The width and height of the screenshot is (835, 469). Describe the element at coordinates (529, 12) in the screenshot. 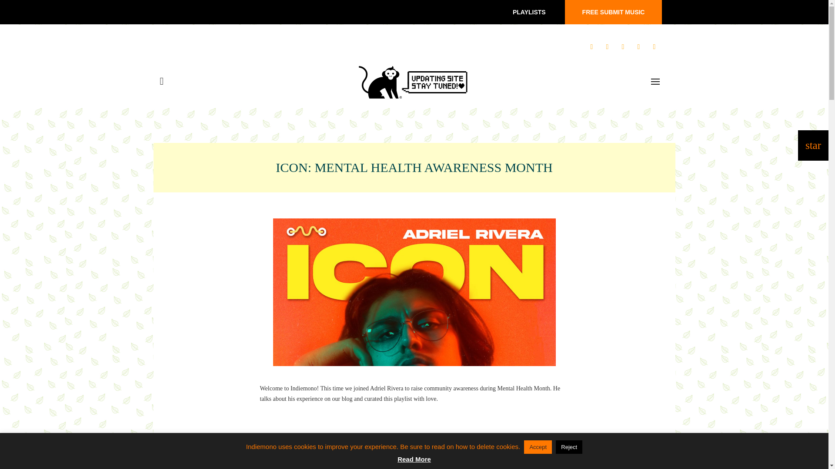

I see `PLAYLISTS` at that location.